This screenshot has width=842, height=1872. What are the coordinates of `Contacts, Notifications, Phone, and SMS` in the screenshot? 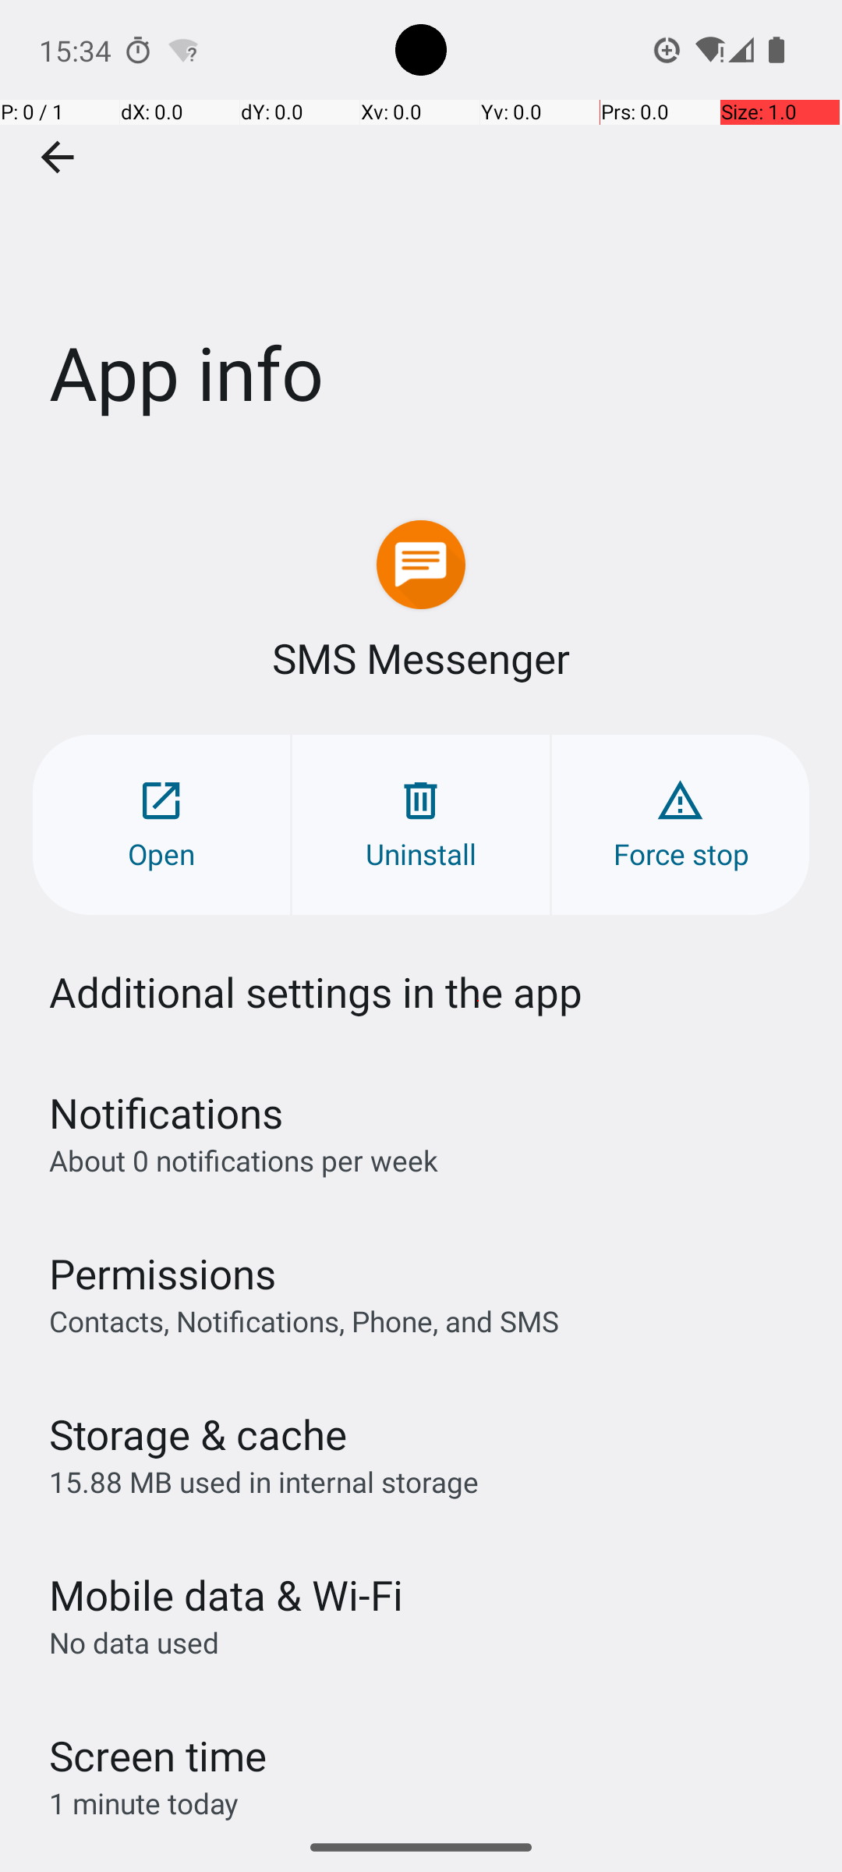 It's located at (304, 1321).